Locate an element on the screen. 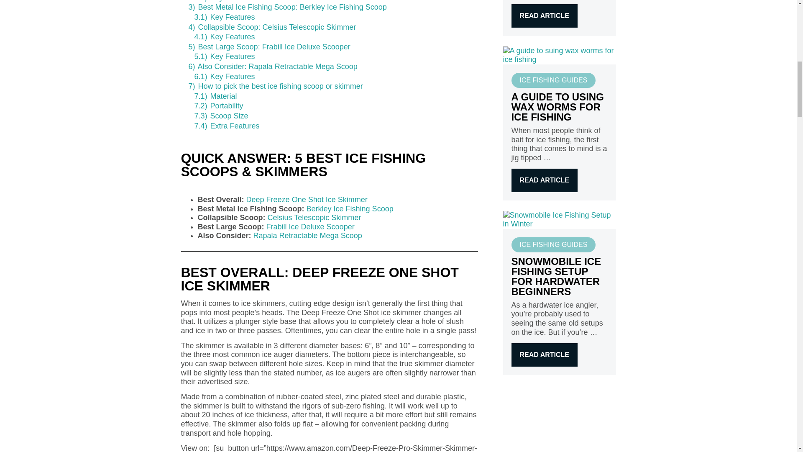 Image resolution: width=803 pixels, height=452 pixels. Snowmobile Ice Fishing Setup for Hardwater Beginners is located at coordinates (544, 354).